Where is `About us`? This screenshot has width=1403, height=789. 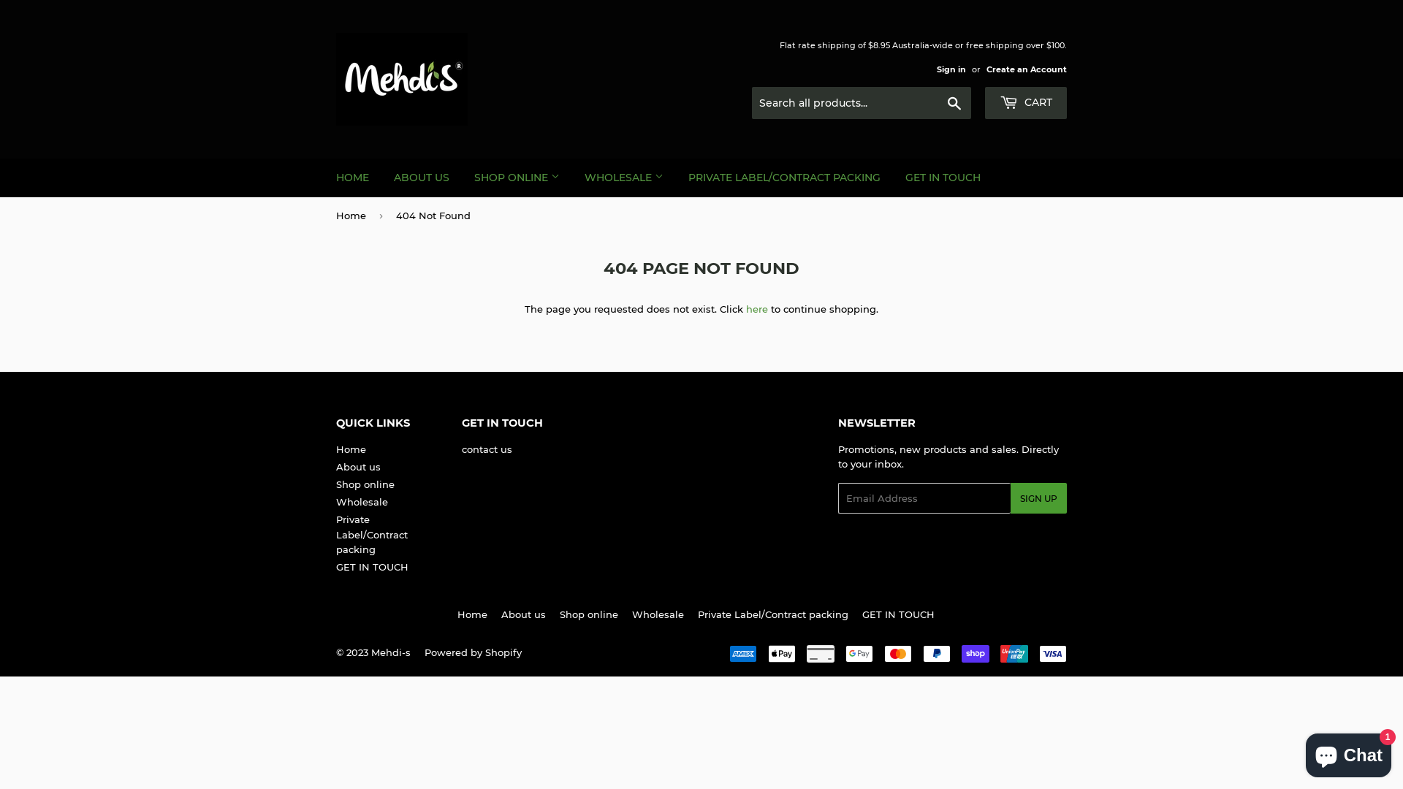
About us is located at coordinates (358, 467).